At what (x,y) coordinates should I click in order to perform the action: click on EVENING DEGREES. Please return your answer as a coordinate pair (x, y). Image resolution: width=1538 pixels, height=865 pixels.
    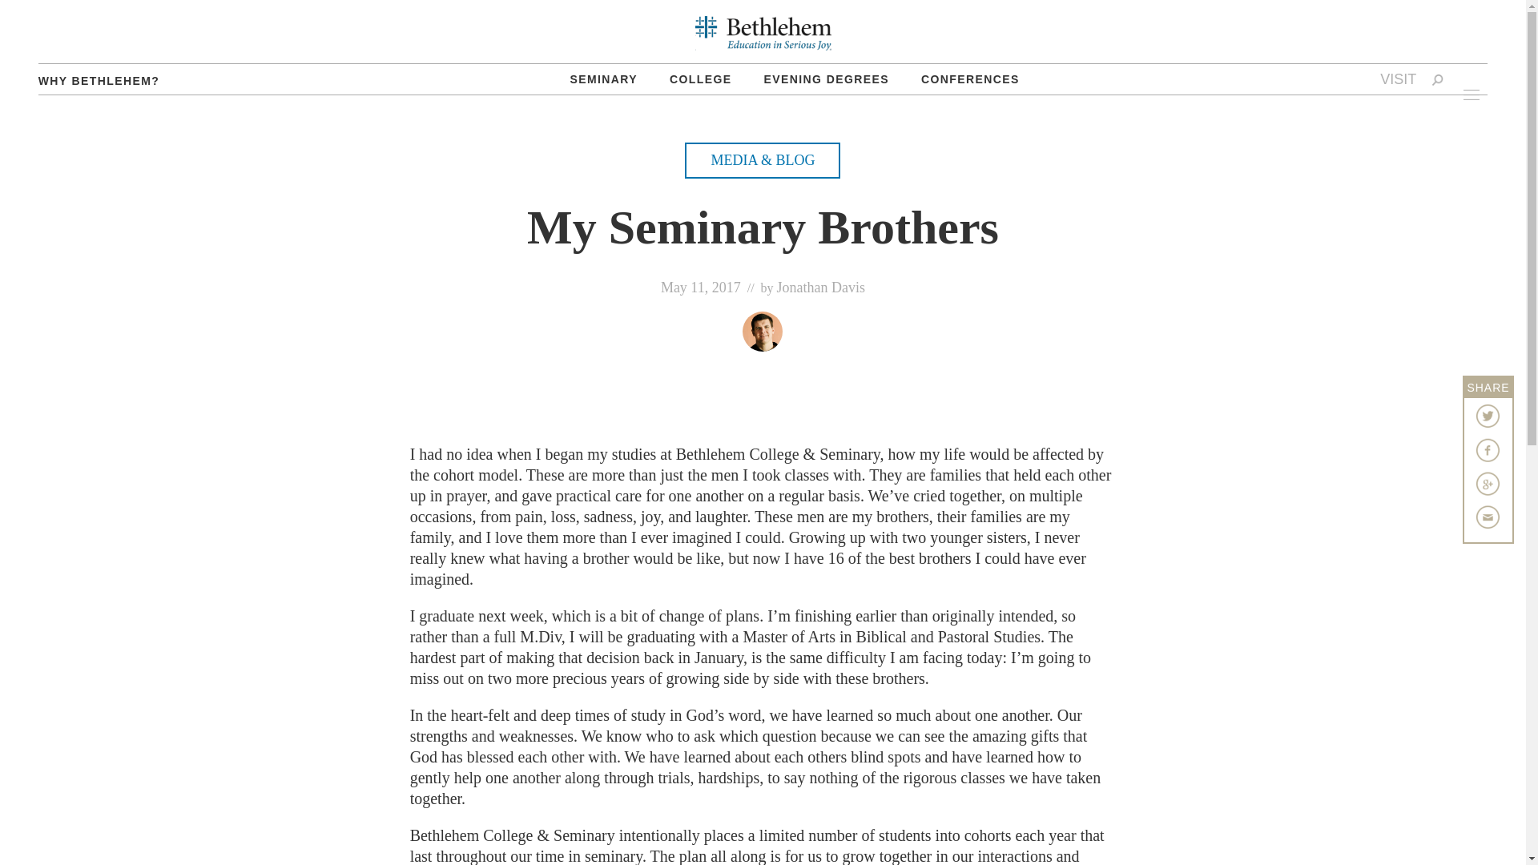
    Looking at the image, I should click on (827, 78).